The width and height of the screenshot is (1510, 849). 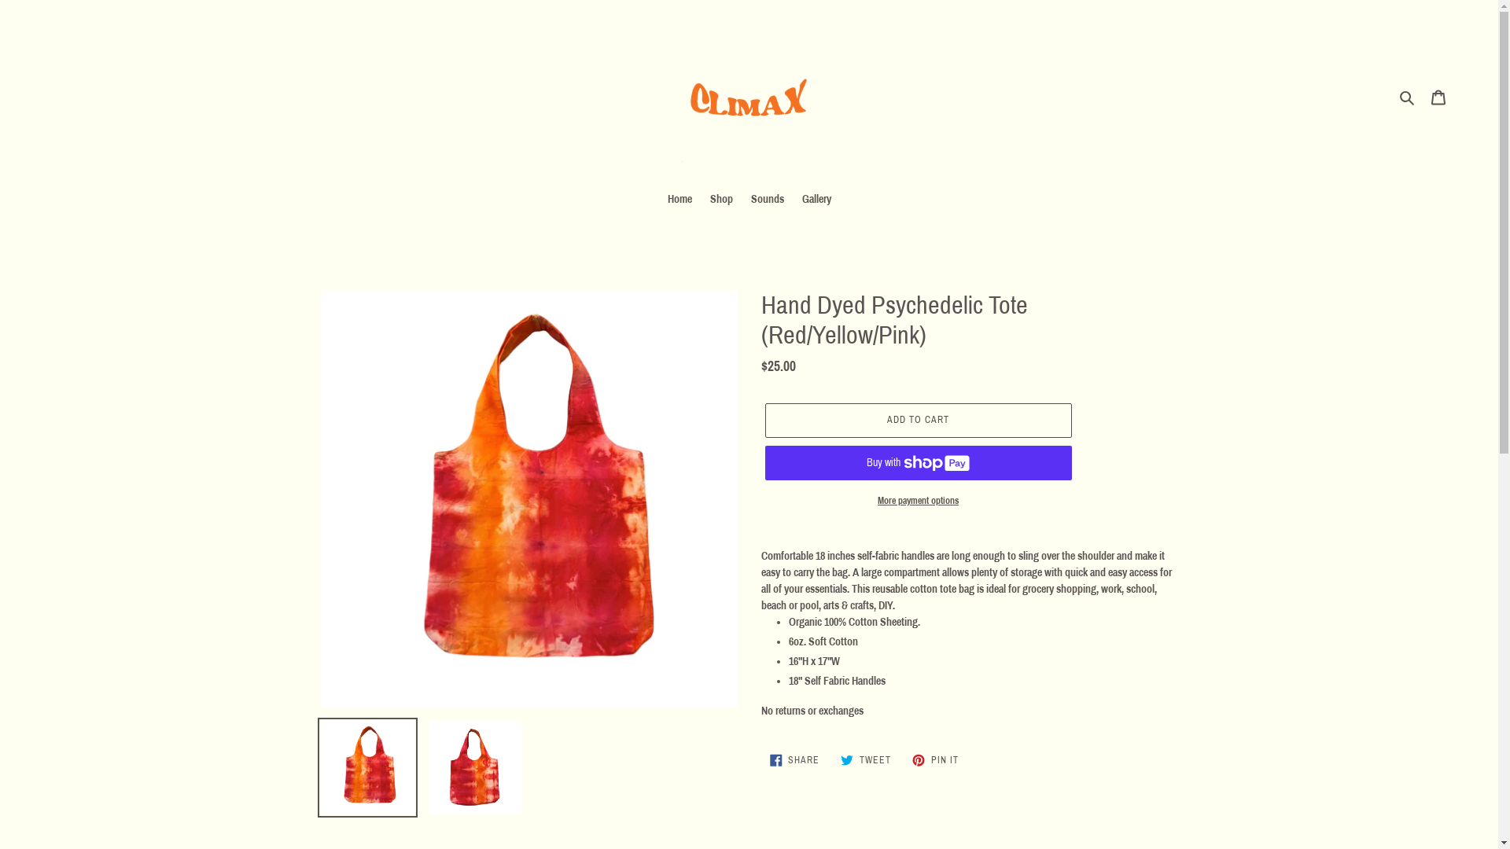 I want to click on TWEET
TWEET ON TWITTER, so click(x=866, y=760).